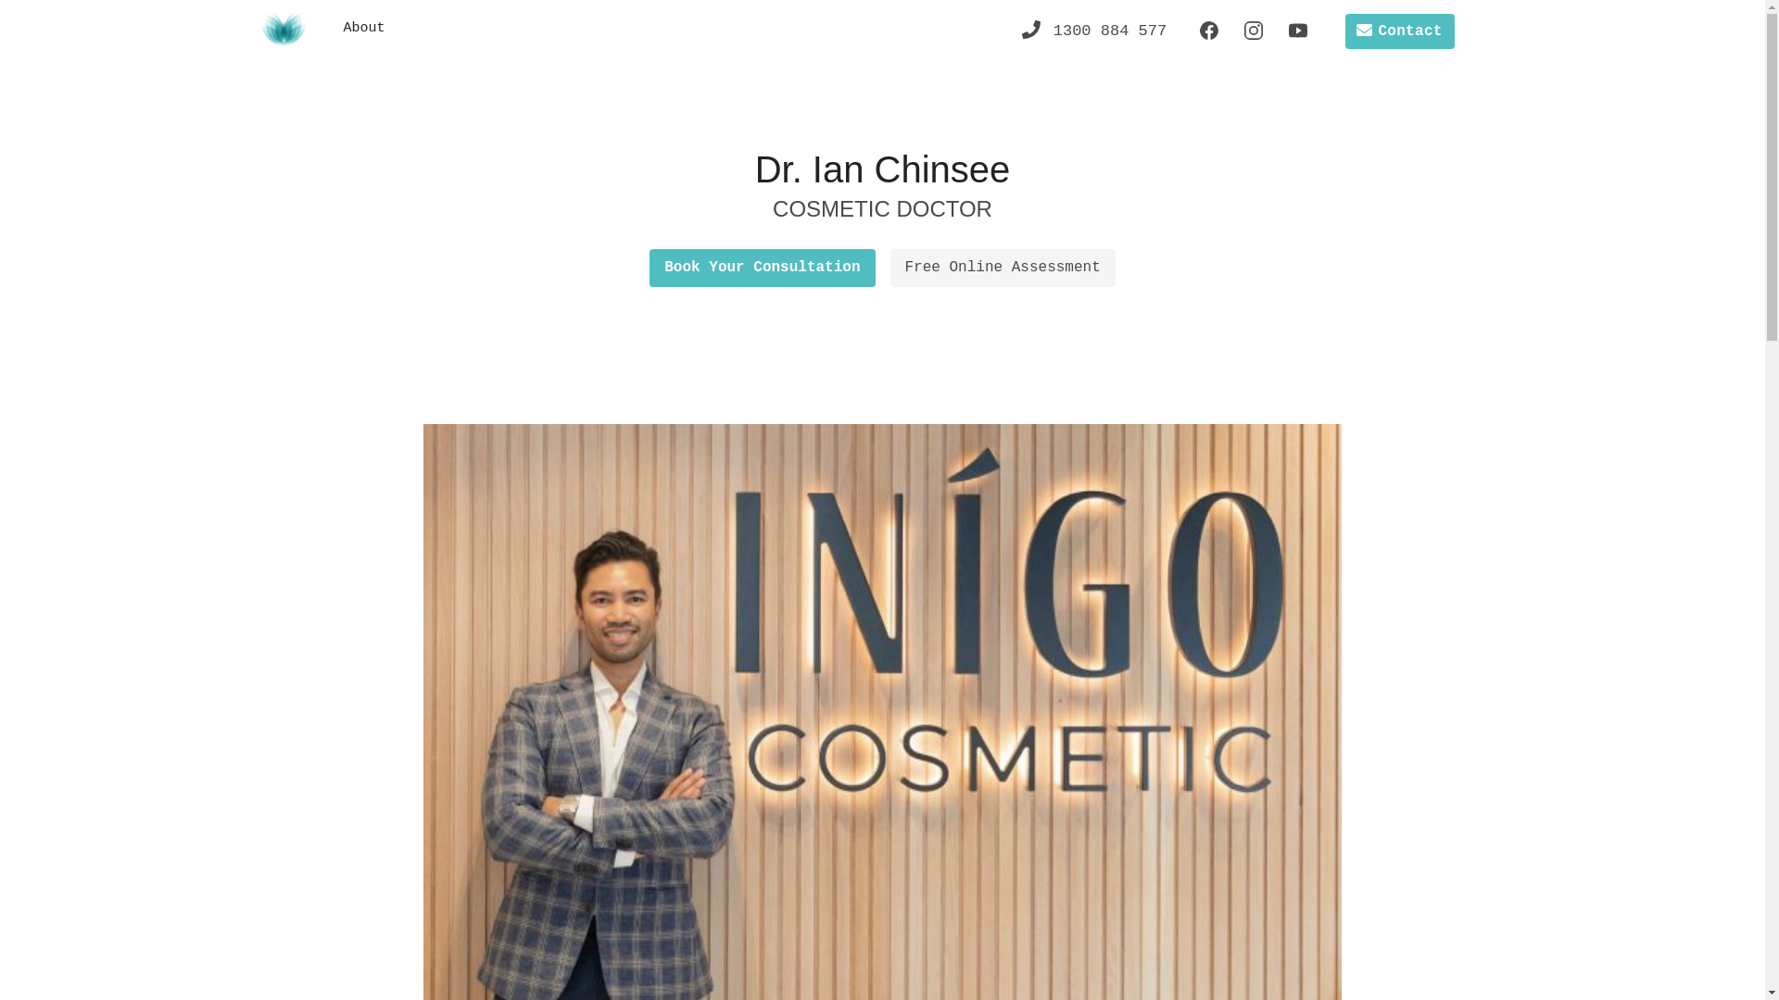 The width and height of the screenshot is (1779, 1000). Describe the element at coordinates (1097, 30) in the screenshot. I see `1300 884 577` at that location.